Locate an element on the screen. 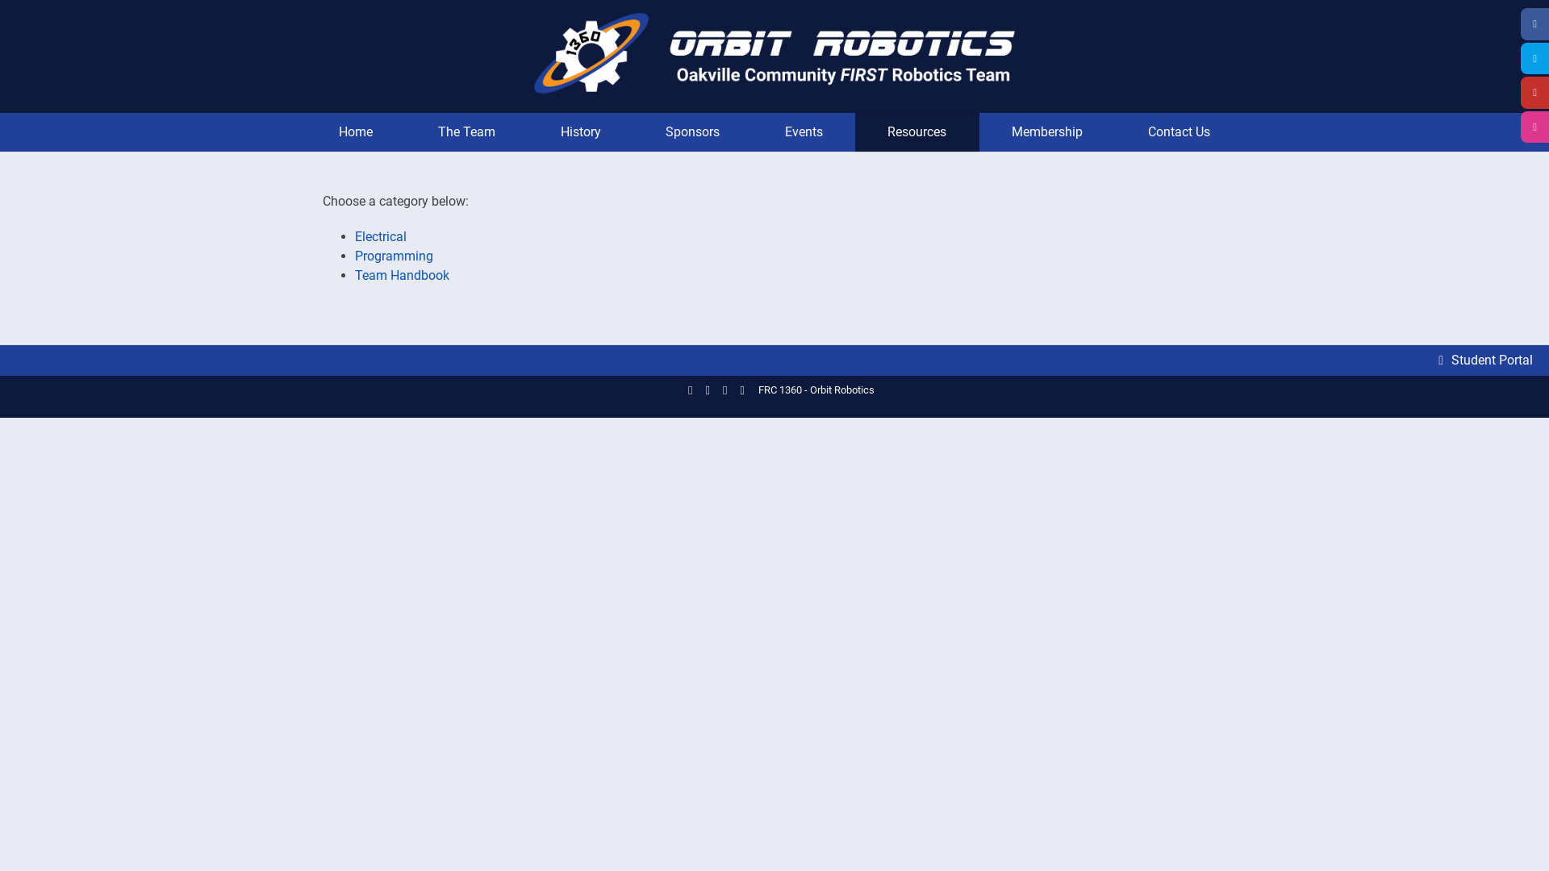 The width and height of the screenshot is (1549, 871). Contact Us is located at coordinates (1179, 132).